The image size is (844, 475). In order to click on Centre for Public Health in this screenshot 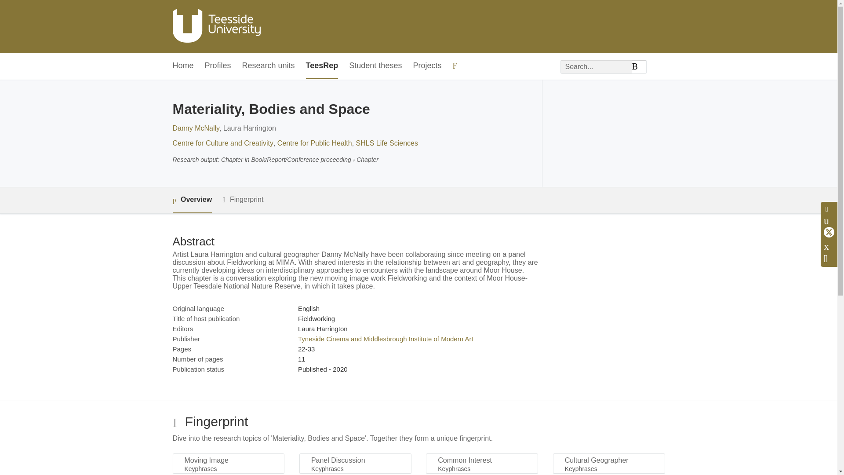, I will do `click(315, 143)`.